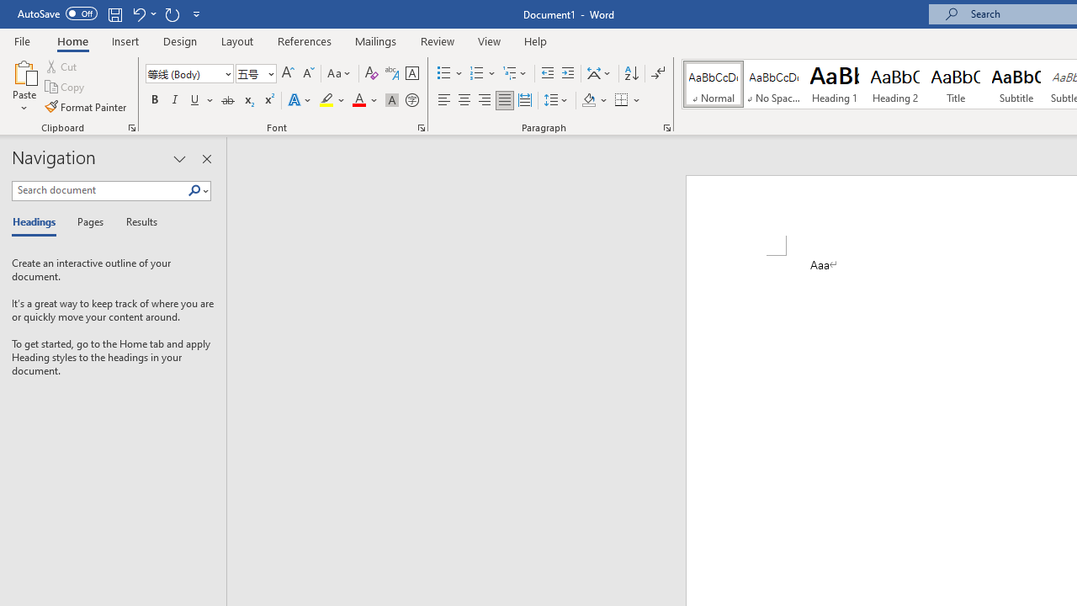  What do you see at coordinates (88, 222) in the screenshot?
I see `Pages` at bounding box center [88, 222].